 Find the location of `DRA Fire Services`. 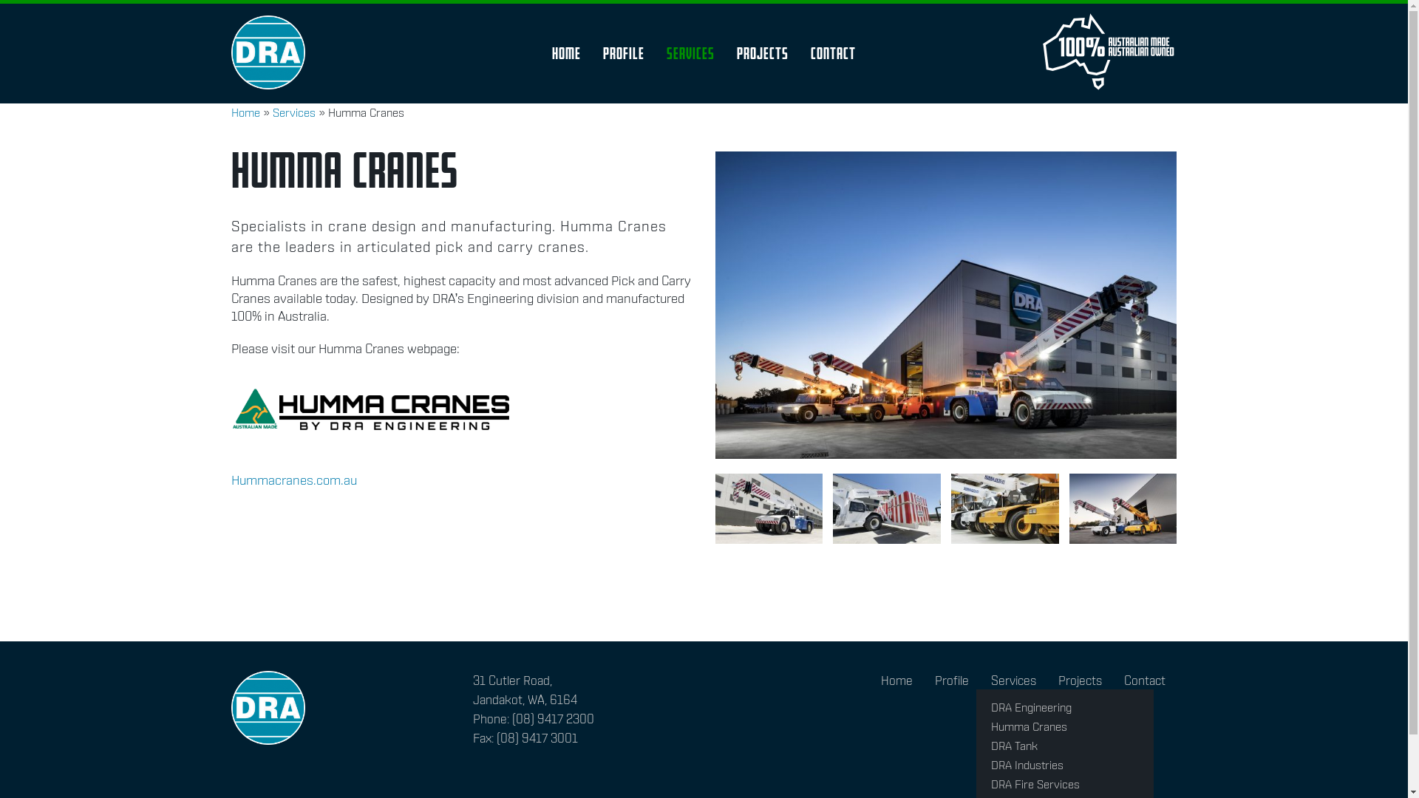

DRA Fire Services is located at coordinates (1065, 785).